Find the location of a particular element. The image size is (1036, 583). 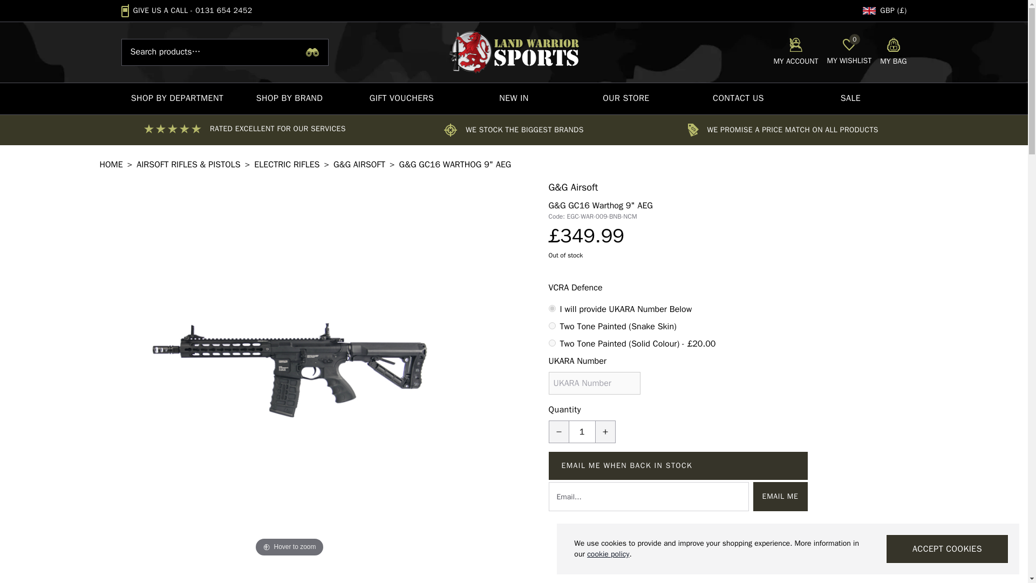

0131 654 2452 is located at coordinates (849, 52).